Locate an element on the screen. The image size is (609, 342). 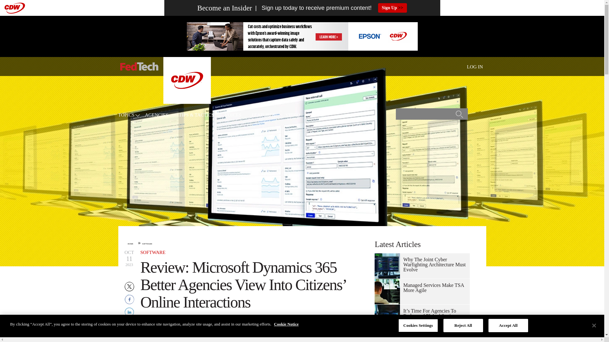
advertisement is located at coordinates (302, 36).